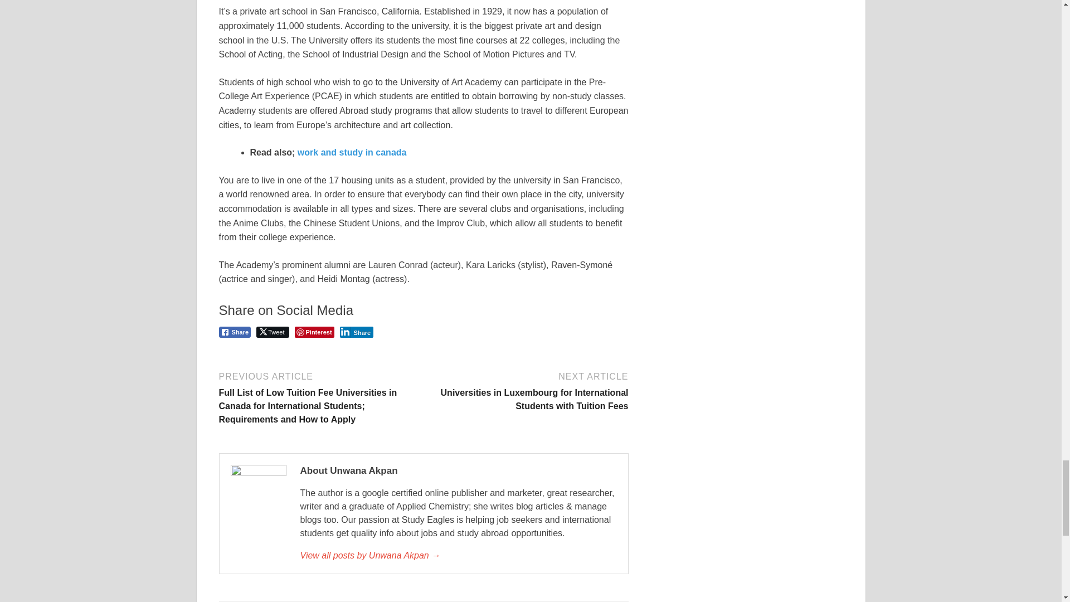  Describe the element at coordinates (314, 332) in the screenshot. I see `Pinterest` at that location.